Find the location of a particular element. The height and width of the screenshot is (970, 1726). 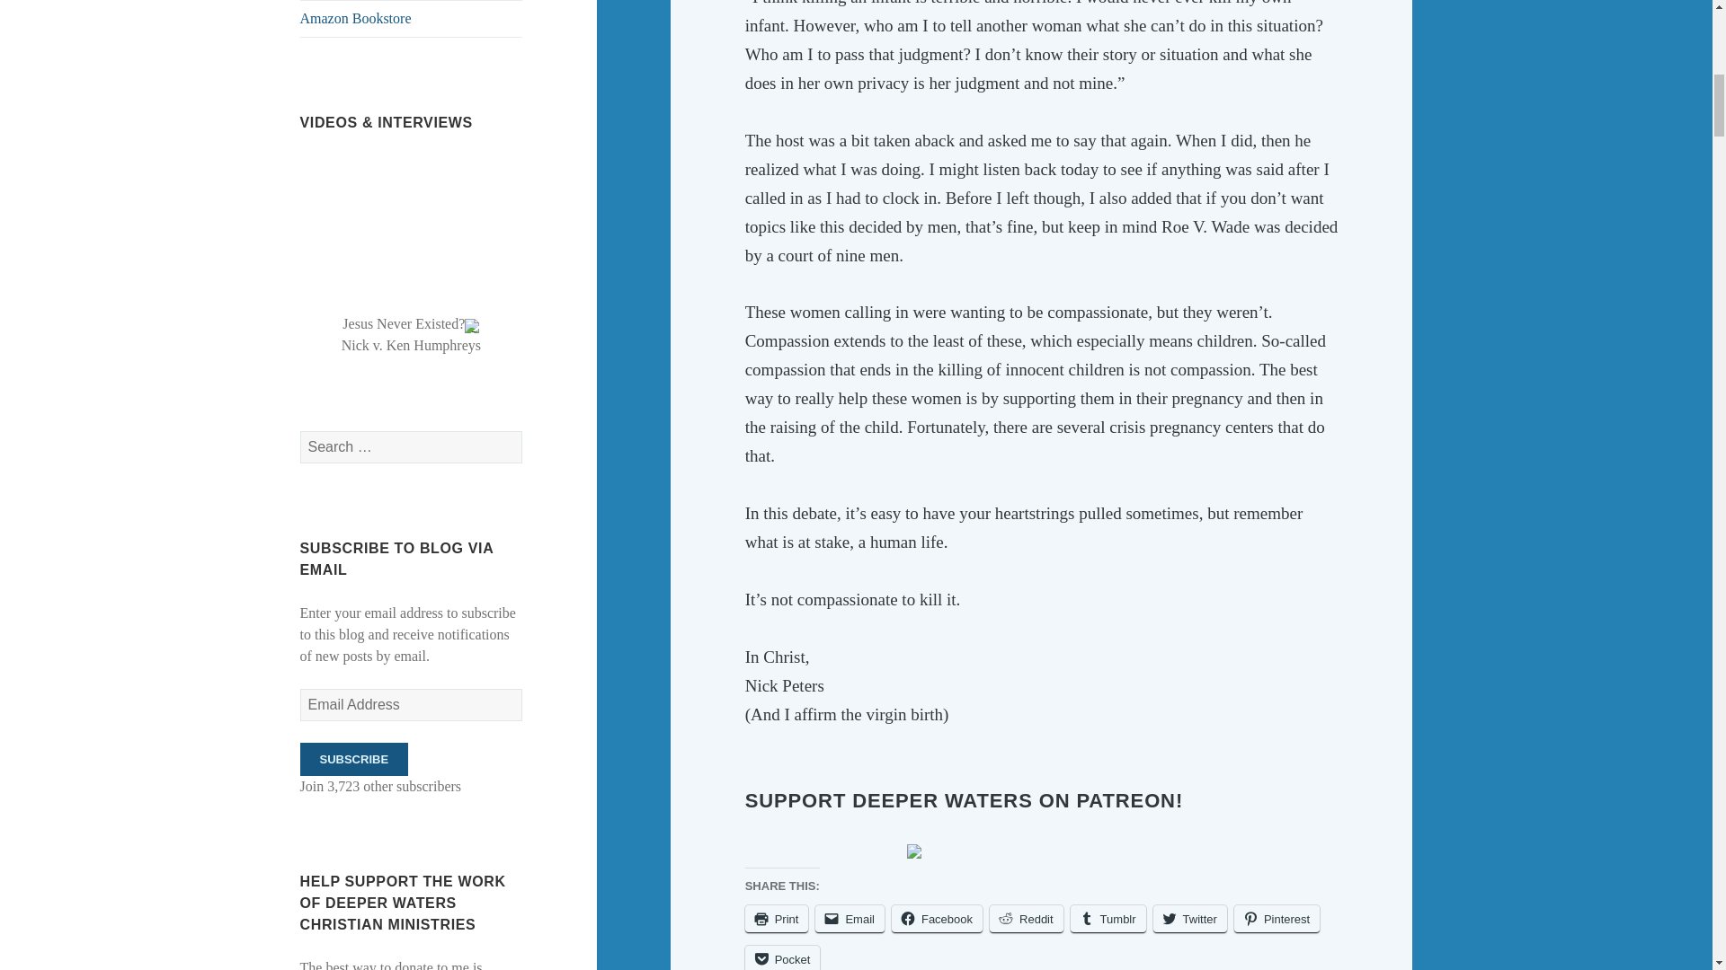

Click to share on Tumblr is located at coordinates (1108, 918).